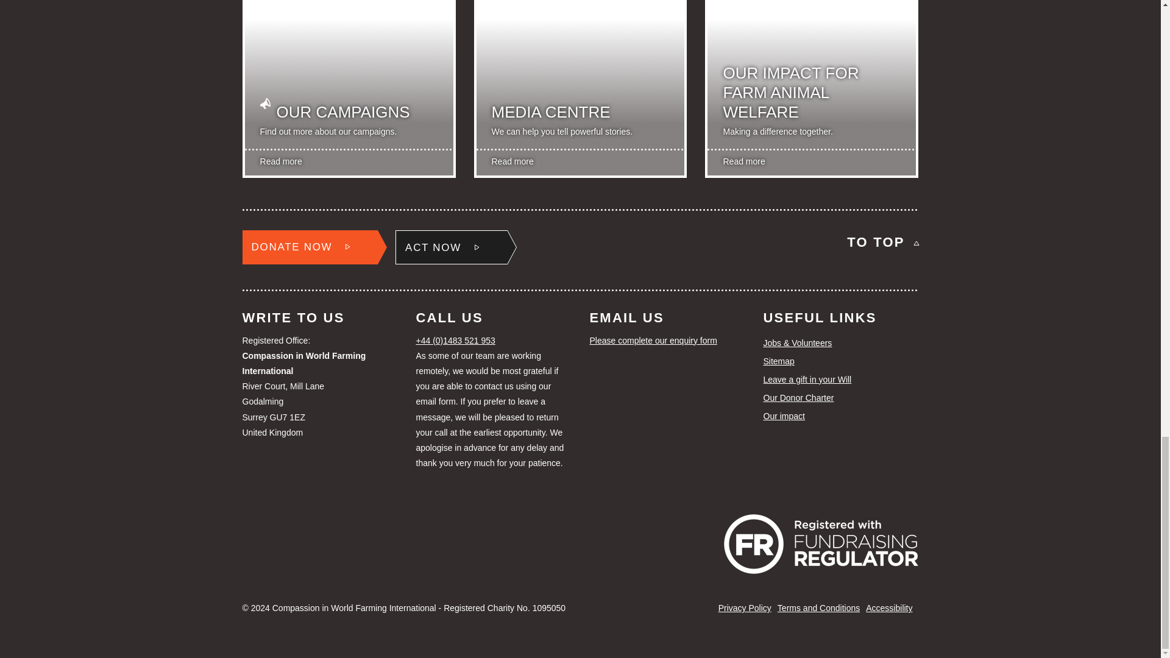 This screenshot has height=658, width=1170. What do you see at coordinates (840, 398) in the screenshot?
I see `Our Donor Charter` at bounding box center [840, 398].